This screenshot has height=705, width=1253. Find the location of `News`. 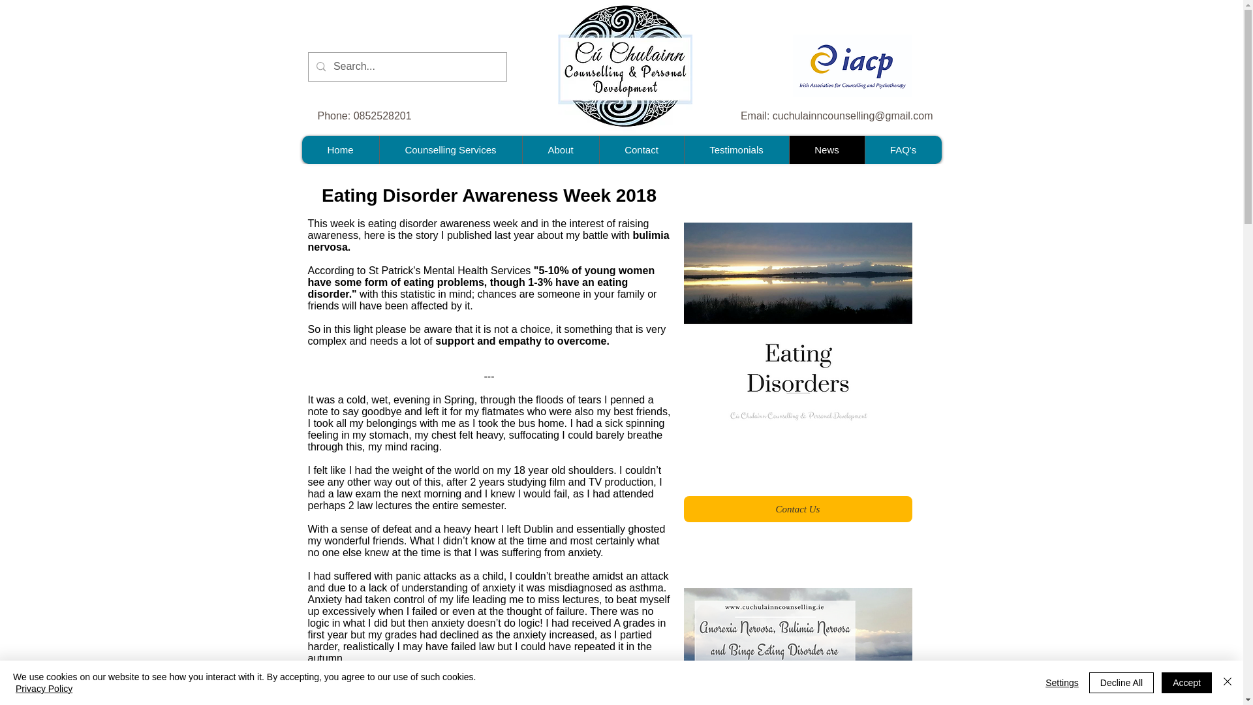

News is located at coordinates (826, 149).